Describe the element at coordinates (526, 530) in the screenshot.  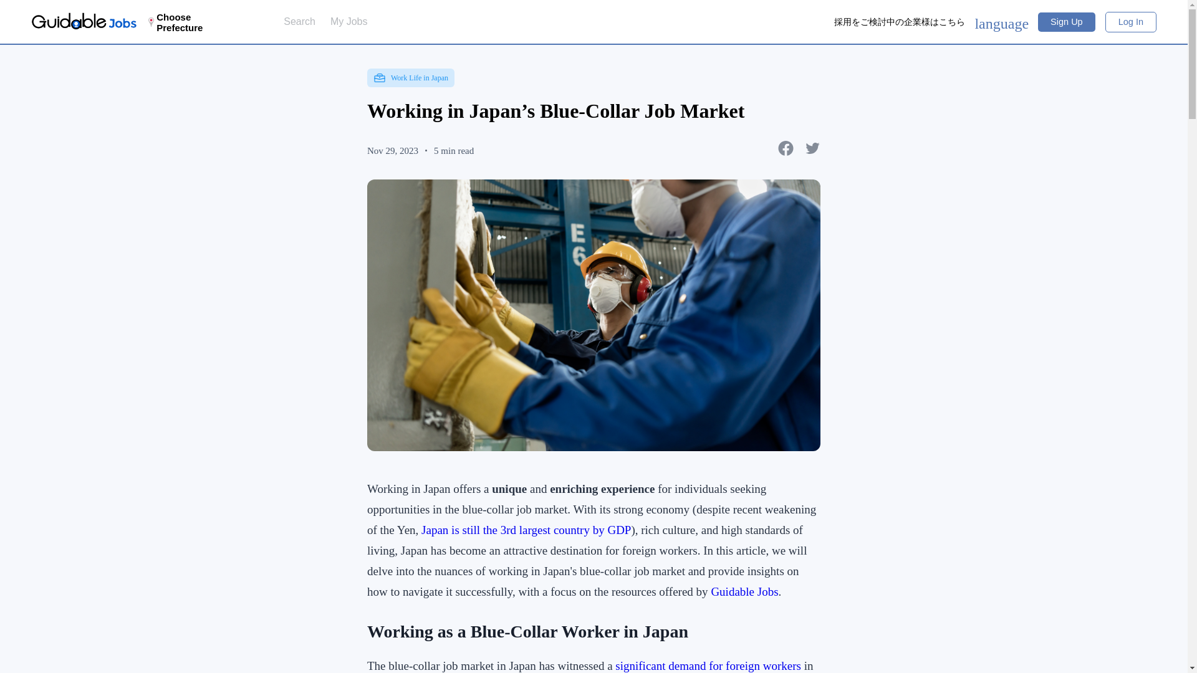
I see `Japan is still the 3rd largest country by GDP` at that location.